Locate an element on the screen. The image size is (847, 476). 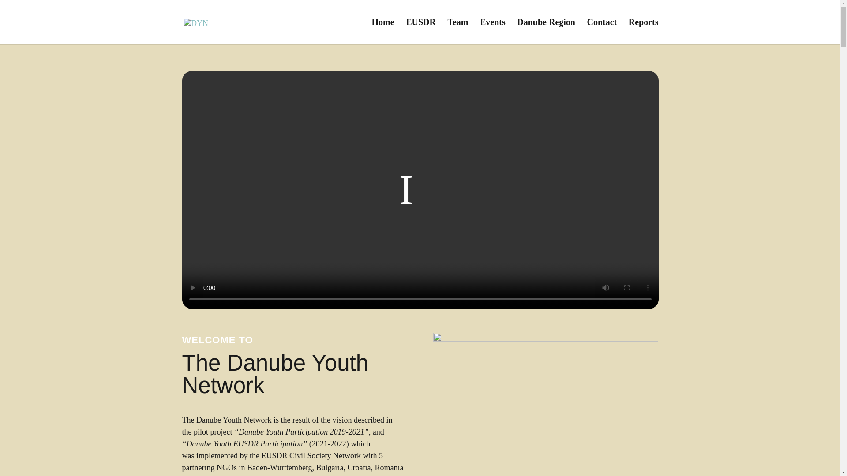
Danube Region is located at coordinates (546, 32).